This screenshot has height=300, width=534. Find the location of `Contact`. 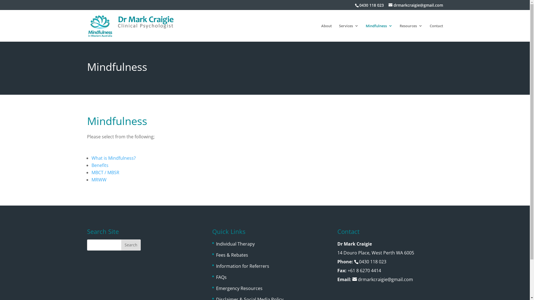

Contact is located at coordinates (436, 33).